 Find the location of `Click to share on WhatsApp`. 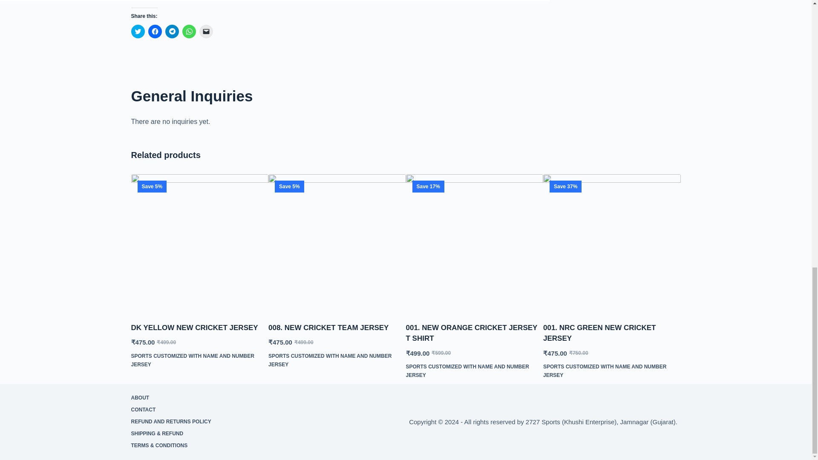

Click to share on WhatsApp is located at coordinates (189, 32).